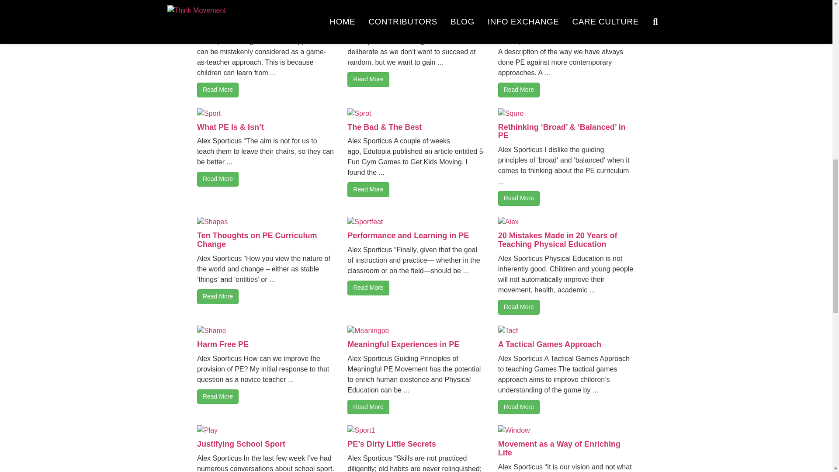 Image resolution: width=839 pixels, height=472 pixels. What do you see at coordinates (405, 27) in the screenshot?
I see `A Spectrum of Teaching Styles` at bounding box center [405, 27].